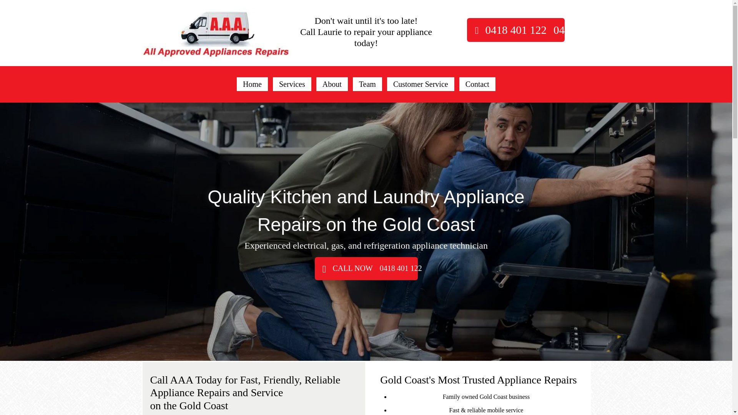 Image resolution: width=738 pixels, height=415 pixels. Describe the element at coordinates (252, 84) in the screenshot. I see `Home` at that location.